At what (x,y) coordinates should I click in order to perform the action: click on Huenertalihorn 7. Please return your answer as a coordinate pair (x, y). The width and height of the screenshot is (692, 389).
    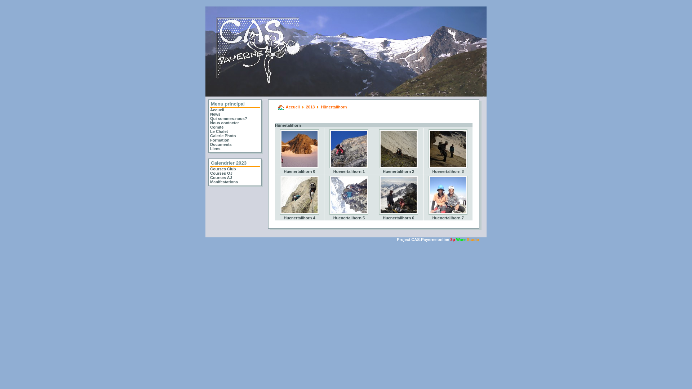
    Looking at the image, I should click on (448, 216).